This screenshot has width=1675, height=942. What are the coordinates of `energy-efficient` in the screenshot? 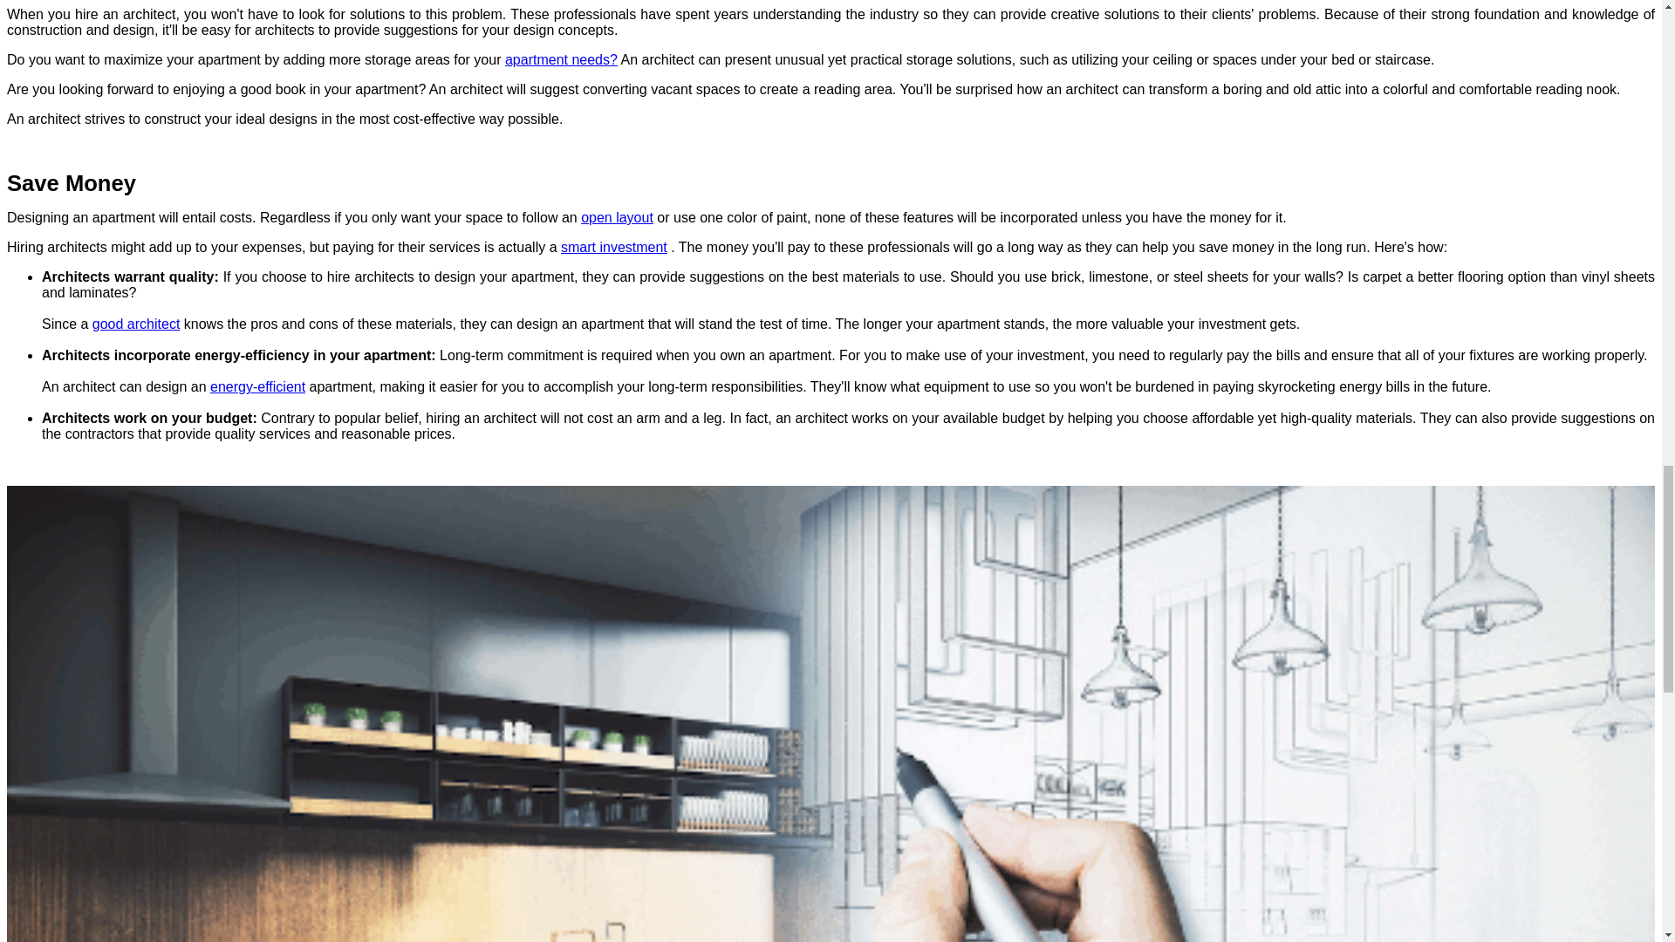 It's located at (257, 387).